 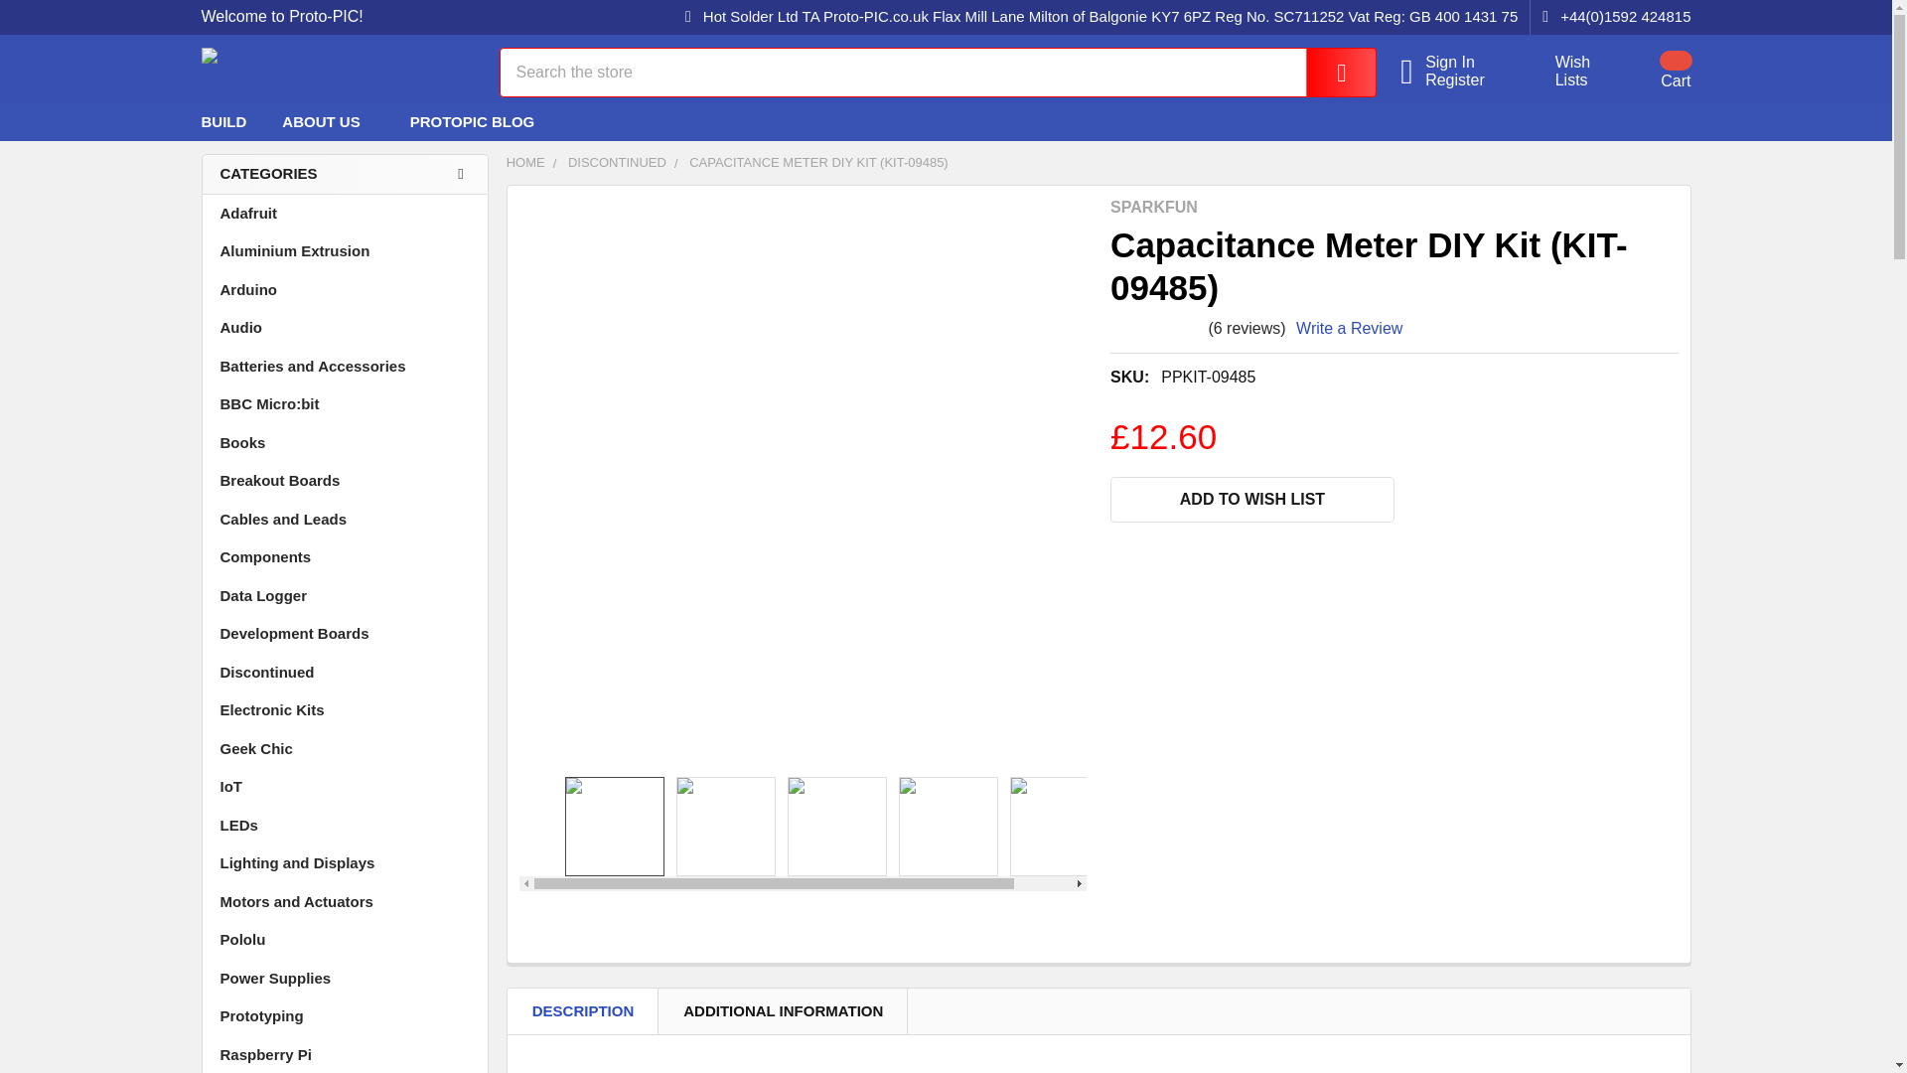 What do you see at coordinates (1327, 72) in the screenshot?
I see `Search` at bounding box center [1327, 72].